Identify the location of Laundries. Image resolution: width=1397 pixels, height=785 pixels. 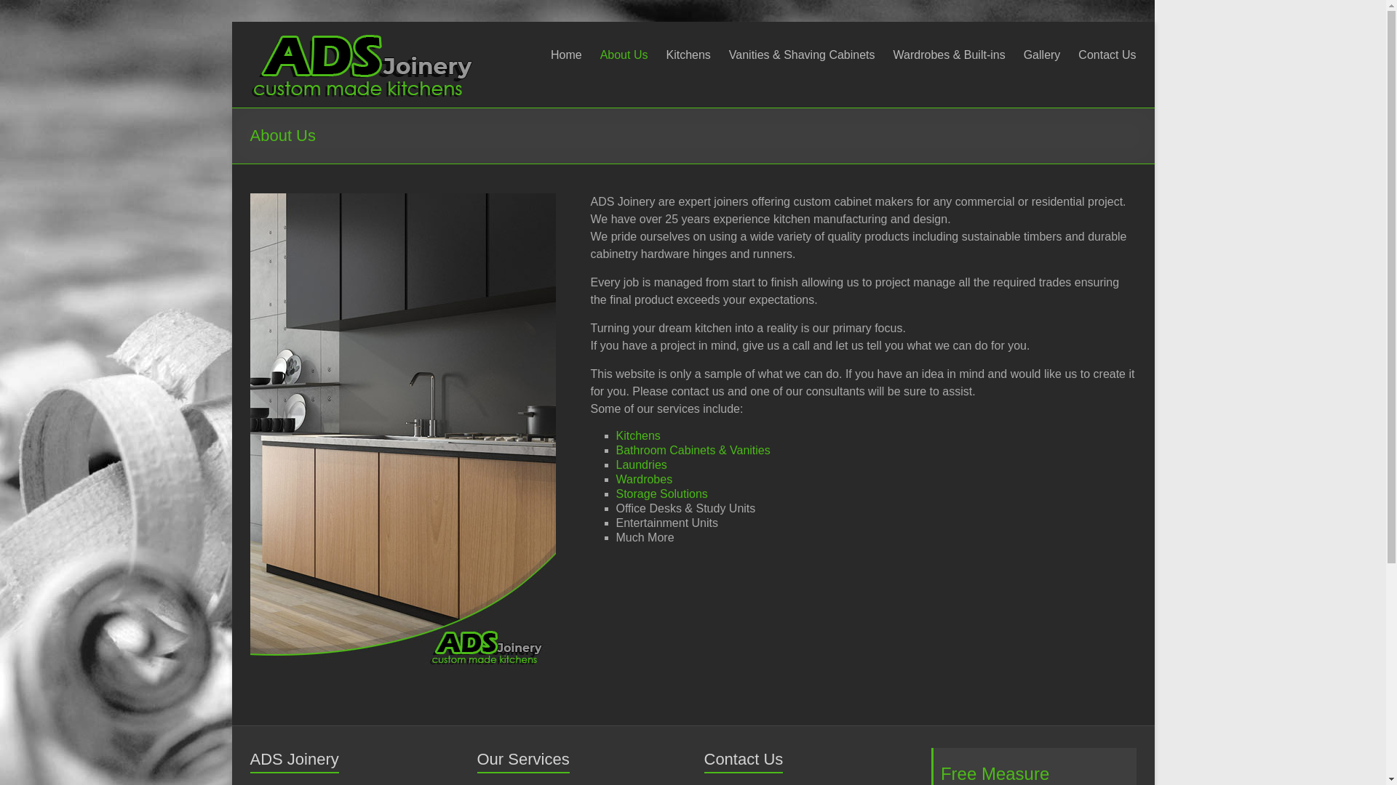
(641, 465).